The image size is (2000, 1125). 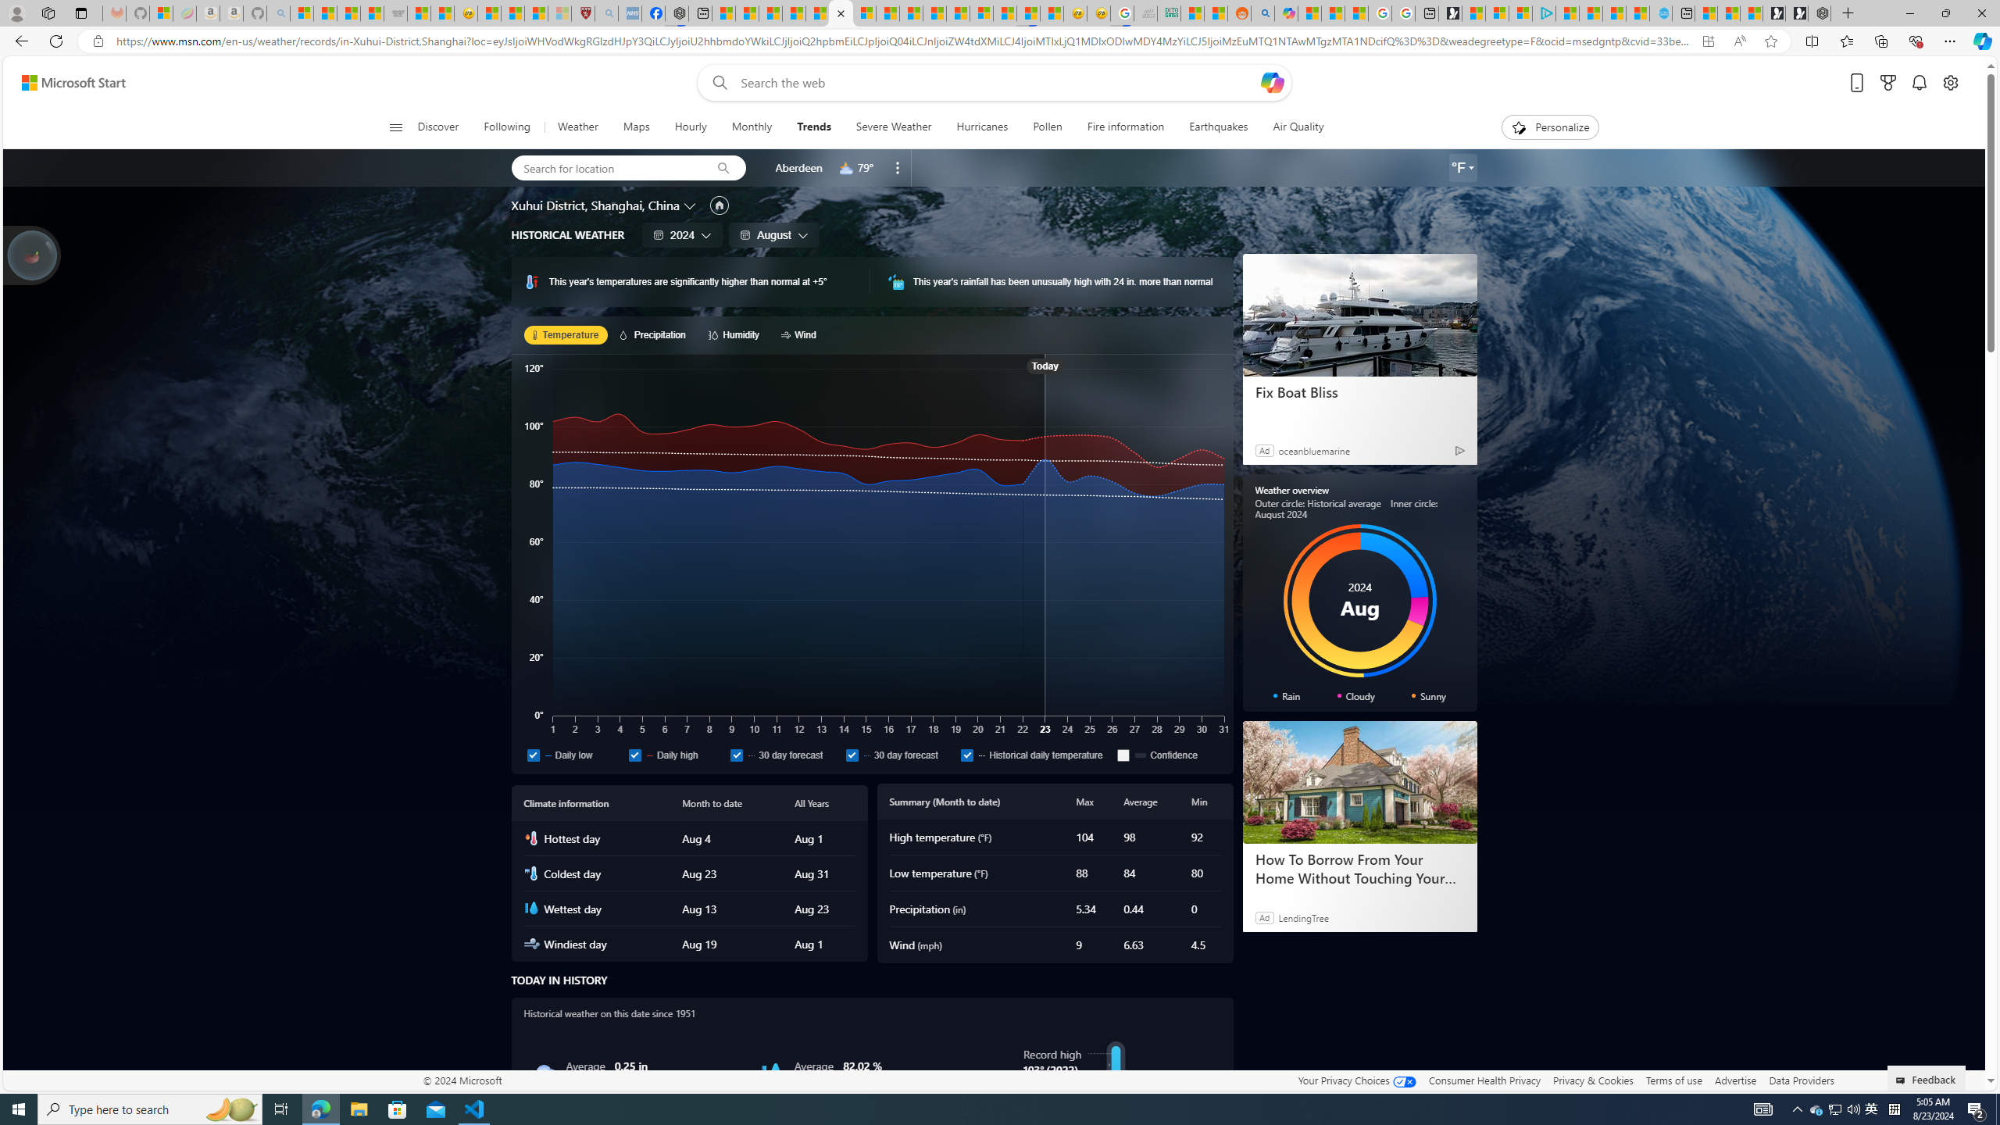 What do you see at coordinates (737, 334) in the screenshot?
I see `Humidity` at bounding box center [737, 334].